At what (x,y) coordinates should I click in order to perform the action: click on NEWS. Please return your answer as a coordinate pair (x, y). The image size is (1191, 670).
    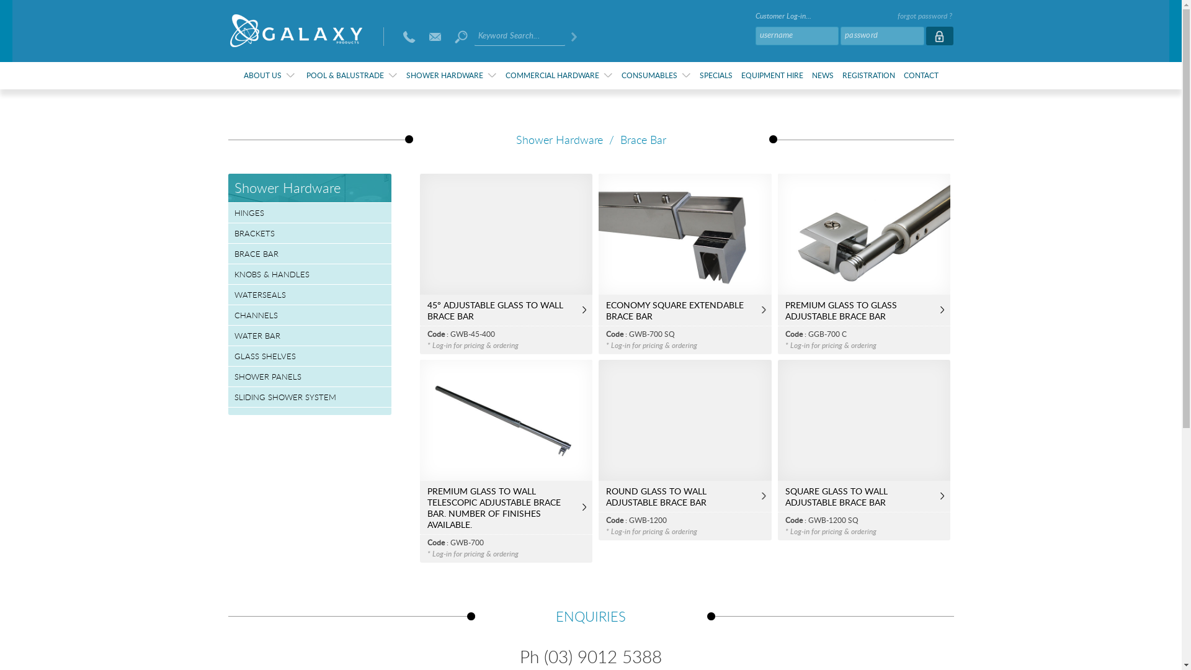
    Looking at the image, I should click on (823, 74).